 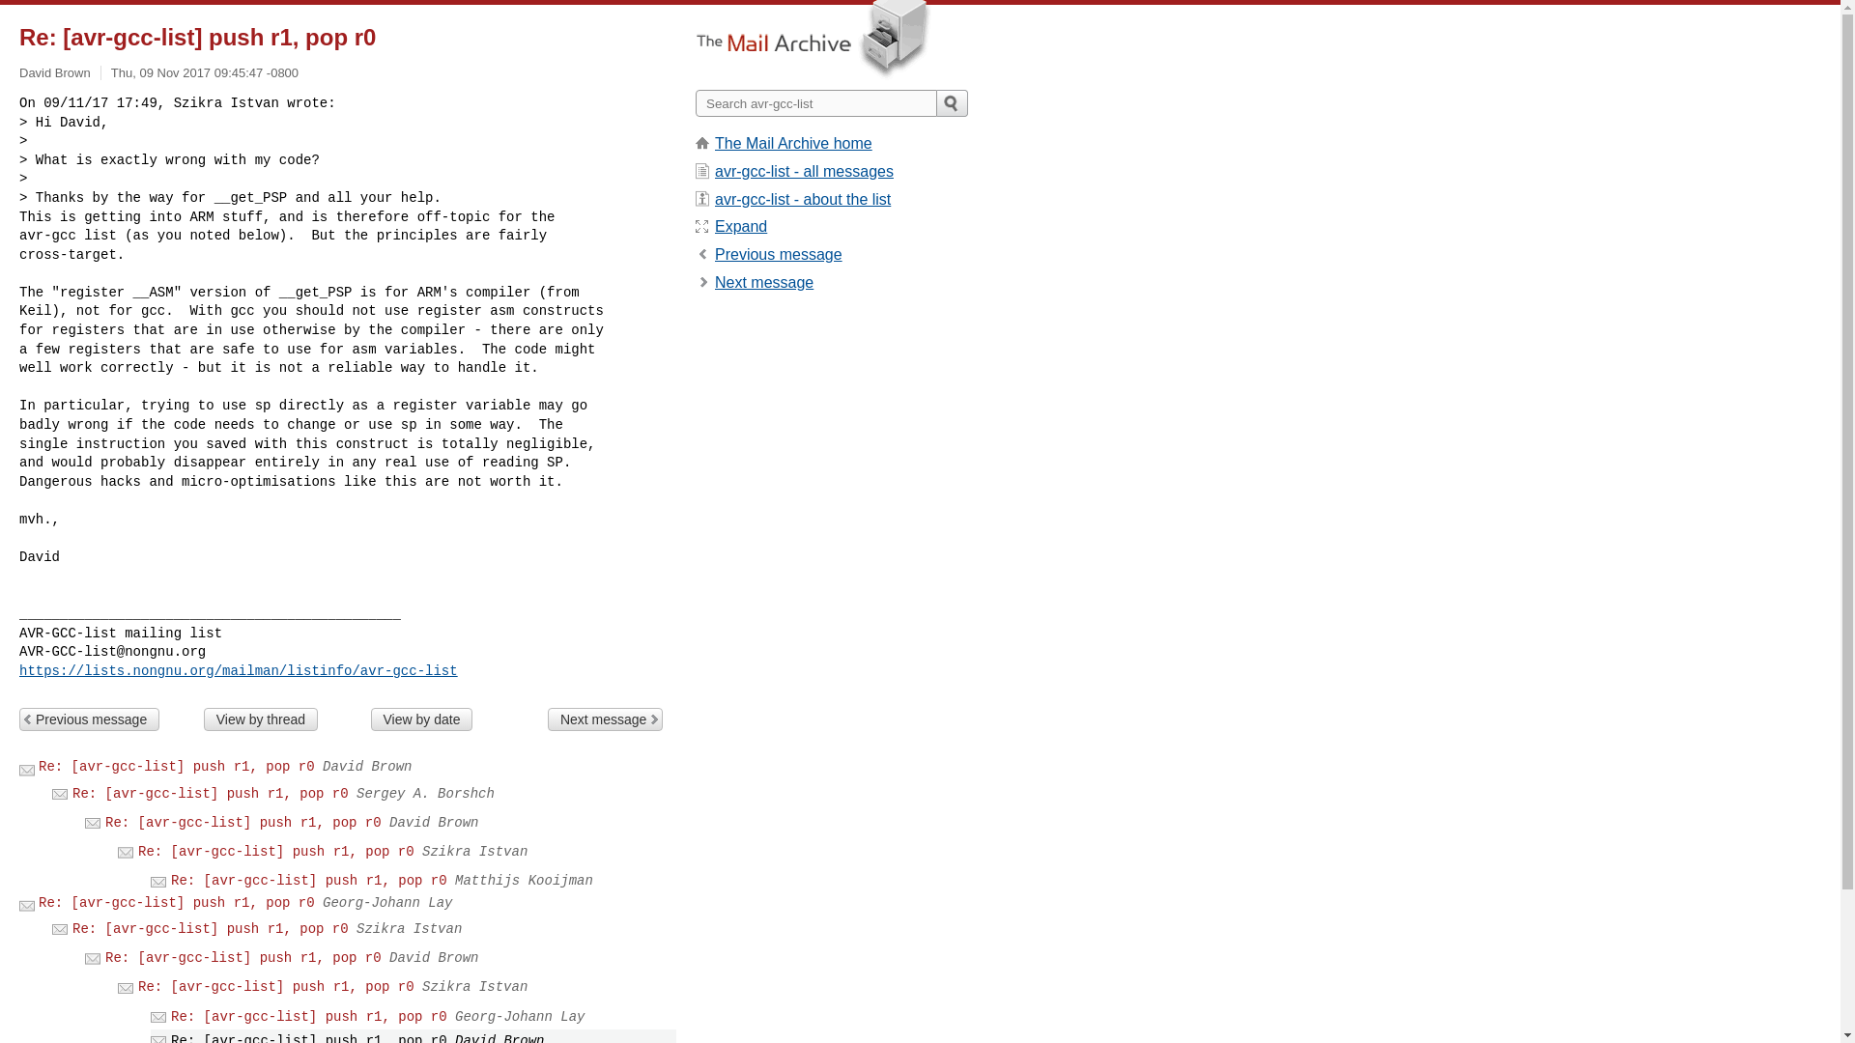 I want to click on p, so click(x=778, y=254).